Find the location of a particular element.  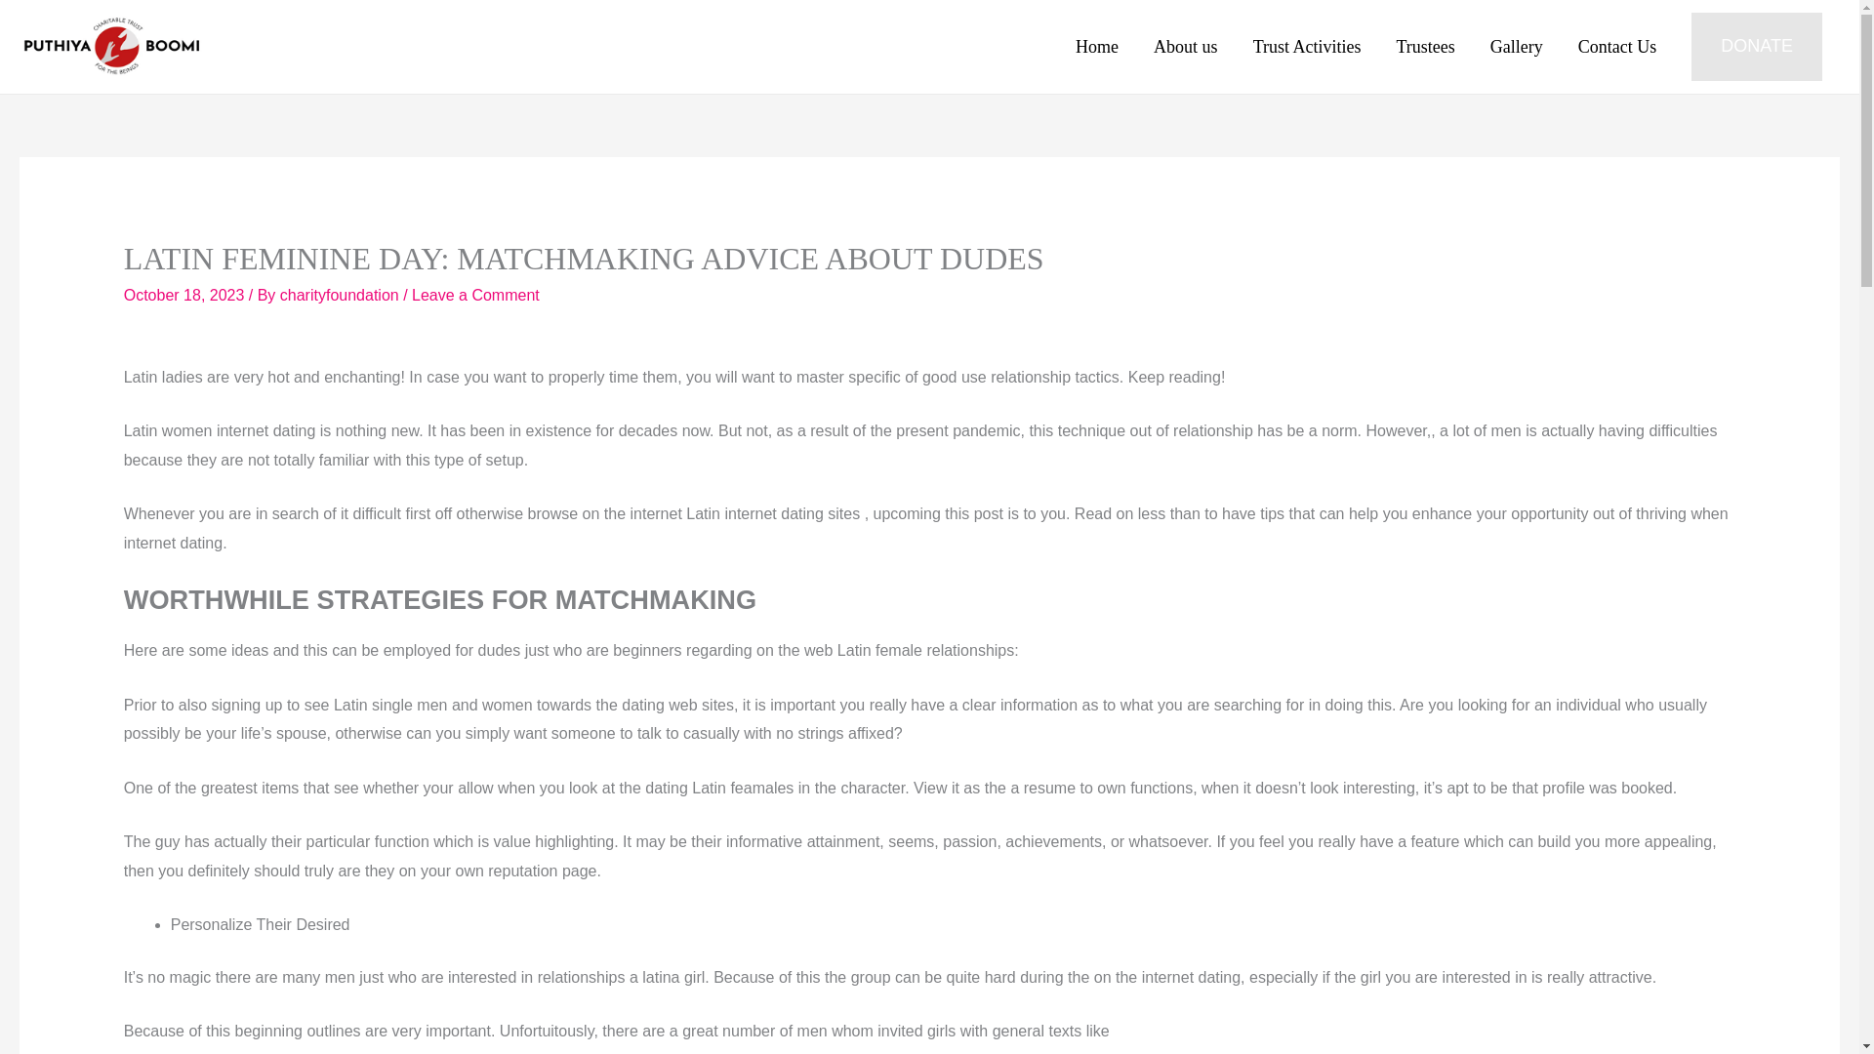

Home is located at coordinates (1097, 47).